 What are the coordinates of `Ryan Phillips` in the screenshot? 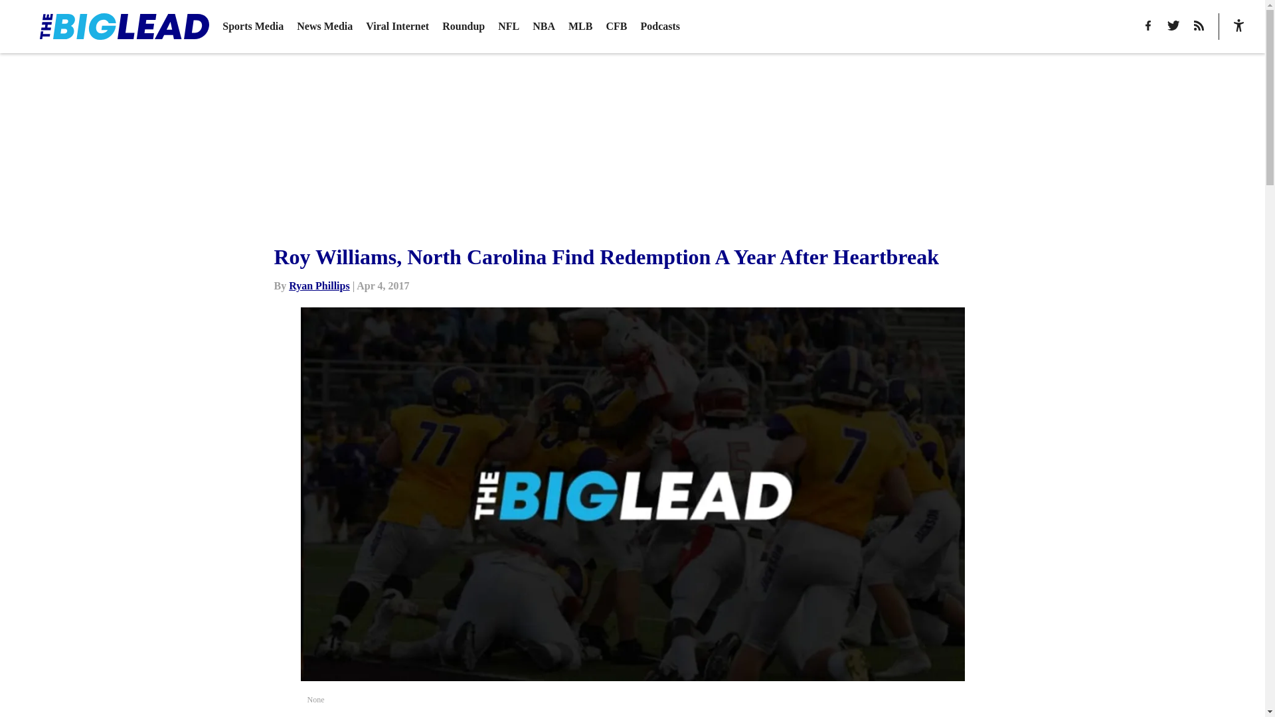 It's located at (319, 285).